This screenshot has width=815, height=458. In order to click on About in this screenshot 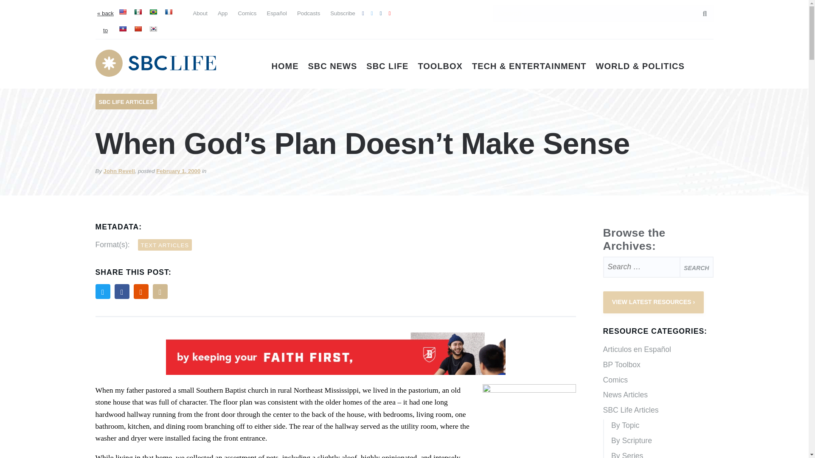, I will do `click(200, 13)`.